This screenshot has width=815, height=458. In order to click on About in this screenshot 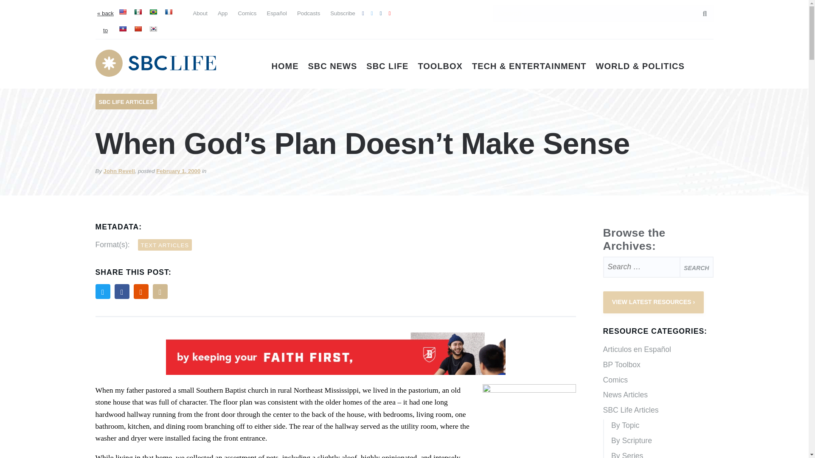, I will do `click(200, 13)`.